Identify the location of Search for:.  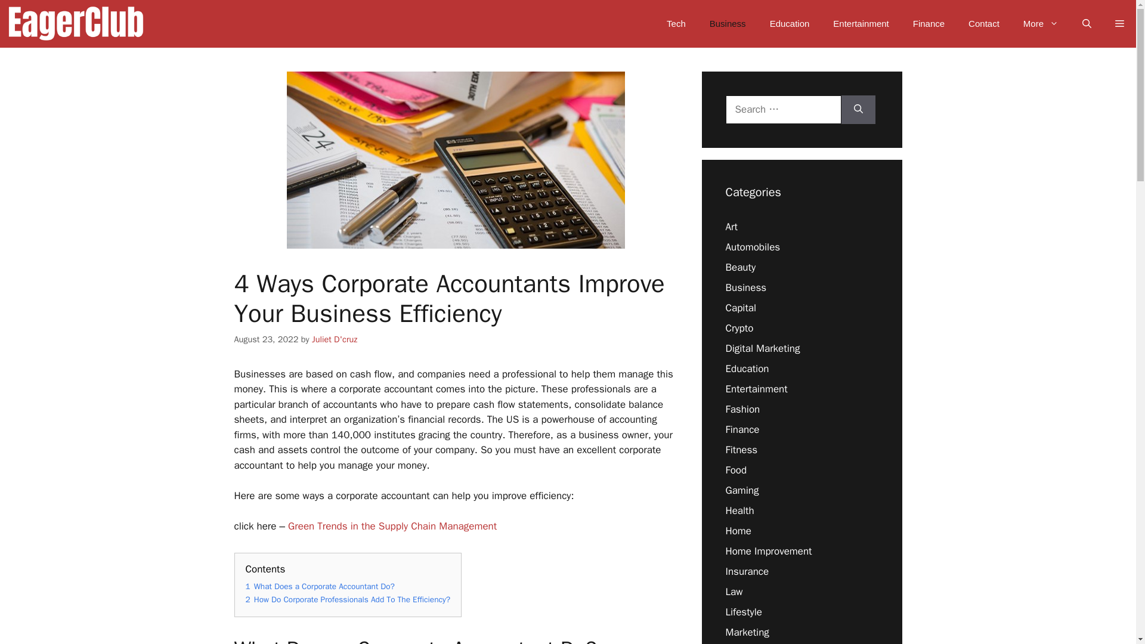
(782, 110).